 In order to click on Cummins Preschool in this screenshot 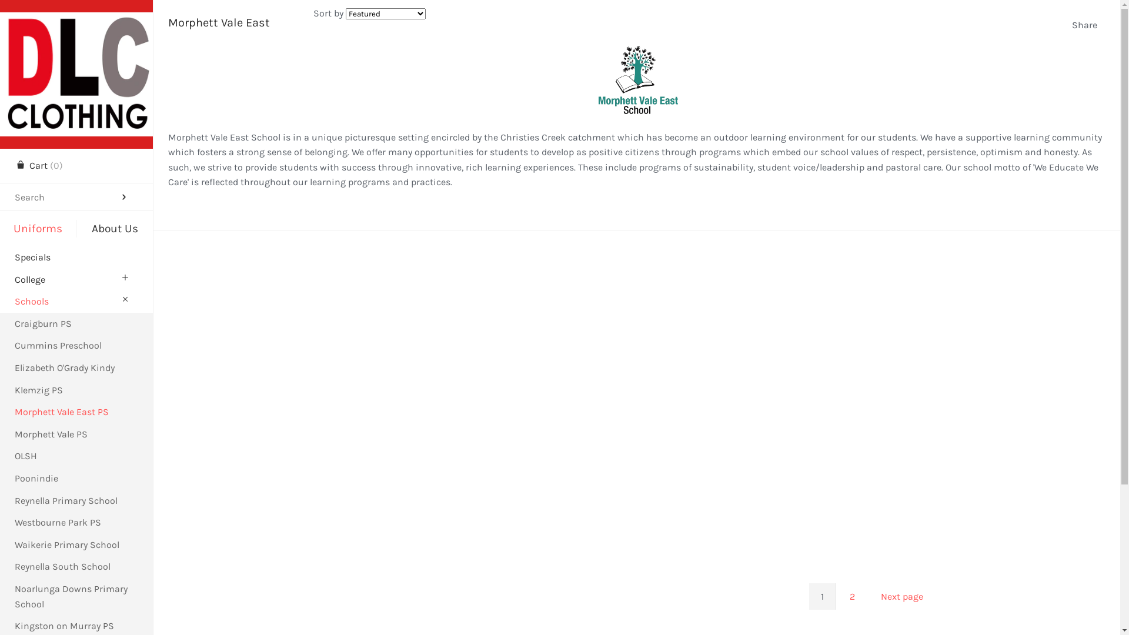, I will do `click(76, 346)`.